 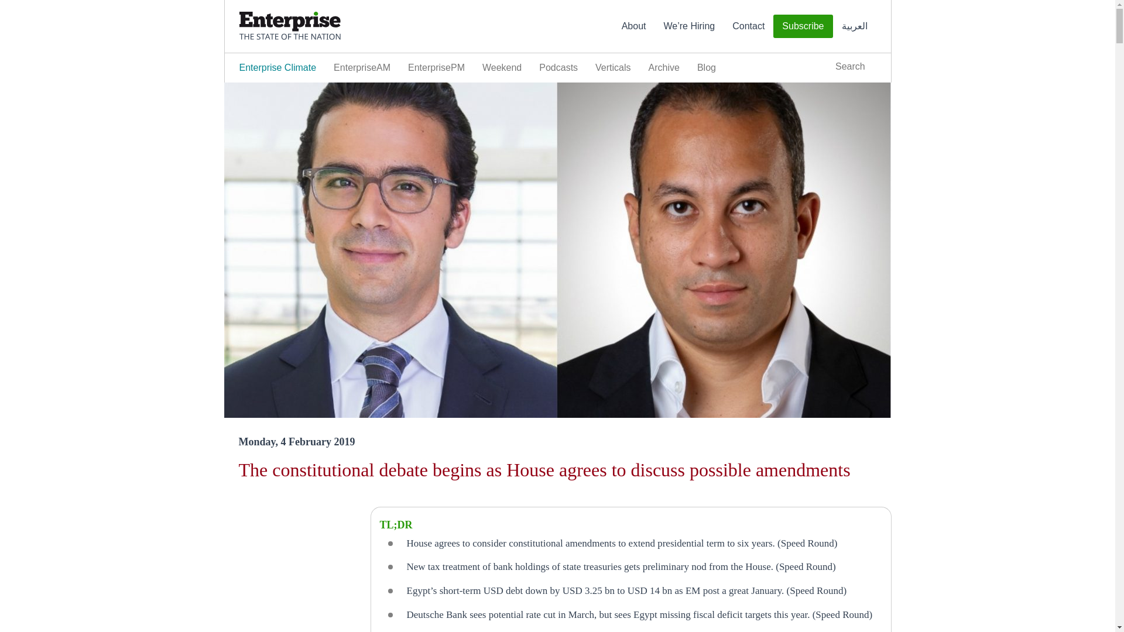 What do you see at coordinates (502, 68) in the screenshot?
I see `Weekend` at bounding box center [502, 68].